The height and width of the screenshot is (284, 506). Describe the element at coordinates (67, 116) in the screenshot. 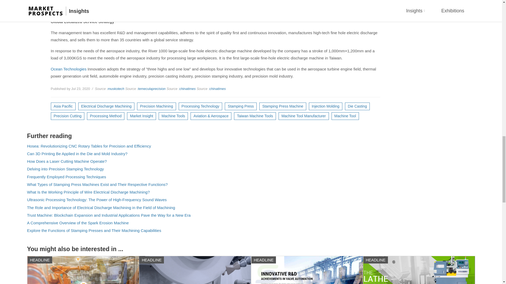

I see `Precision Cutting` at that location.